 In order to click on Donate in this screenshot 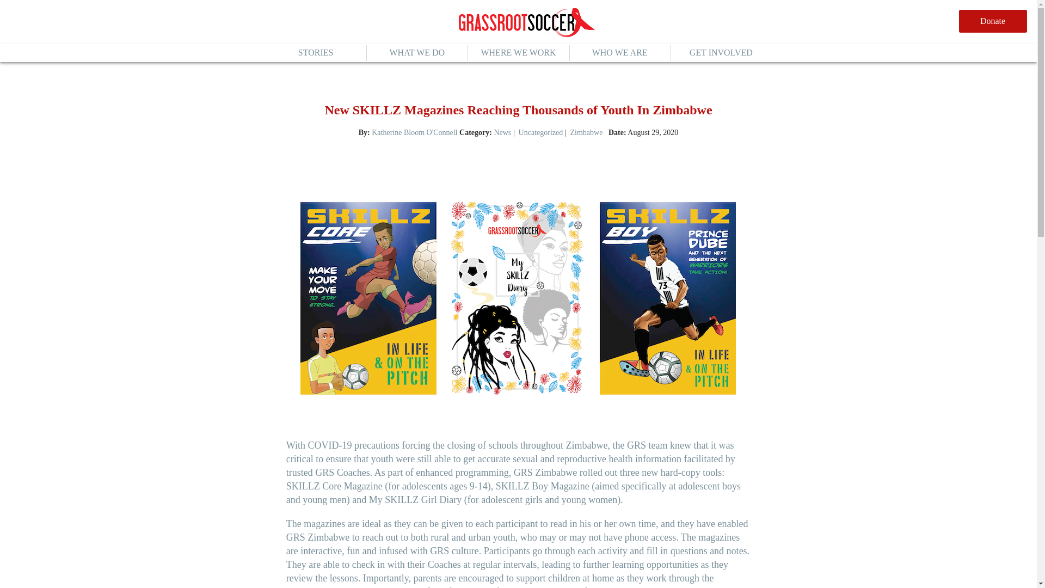, I will do `click(993, 21)`.